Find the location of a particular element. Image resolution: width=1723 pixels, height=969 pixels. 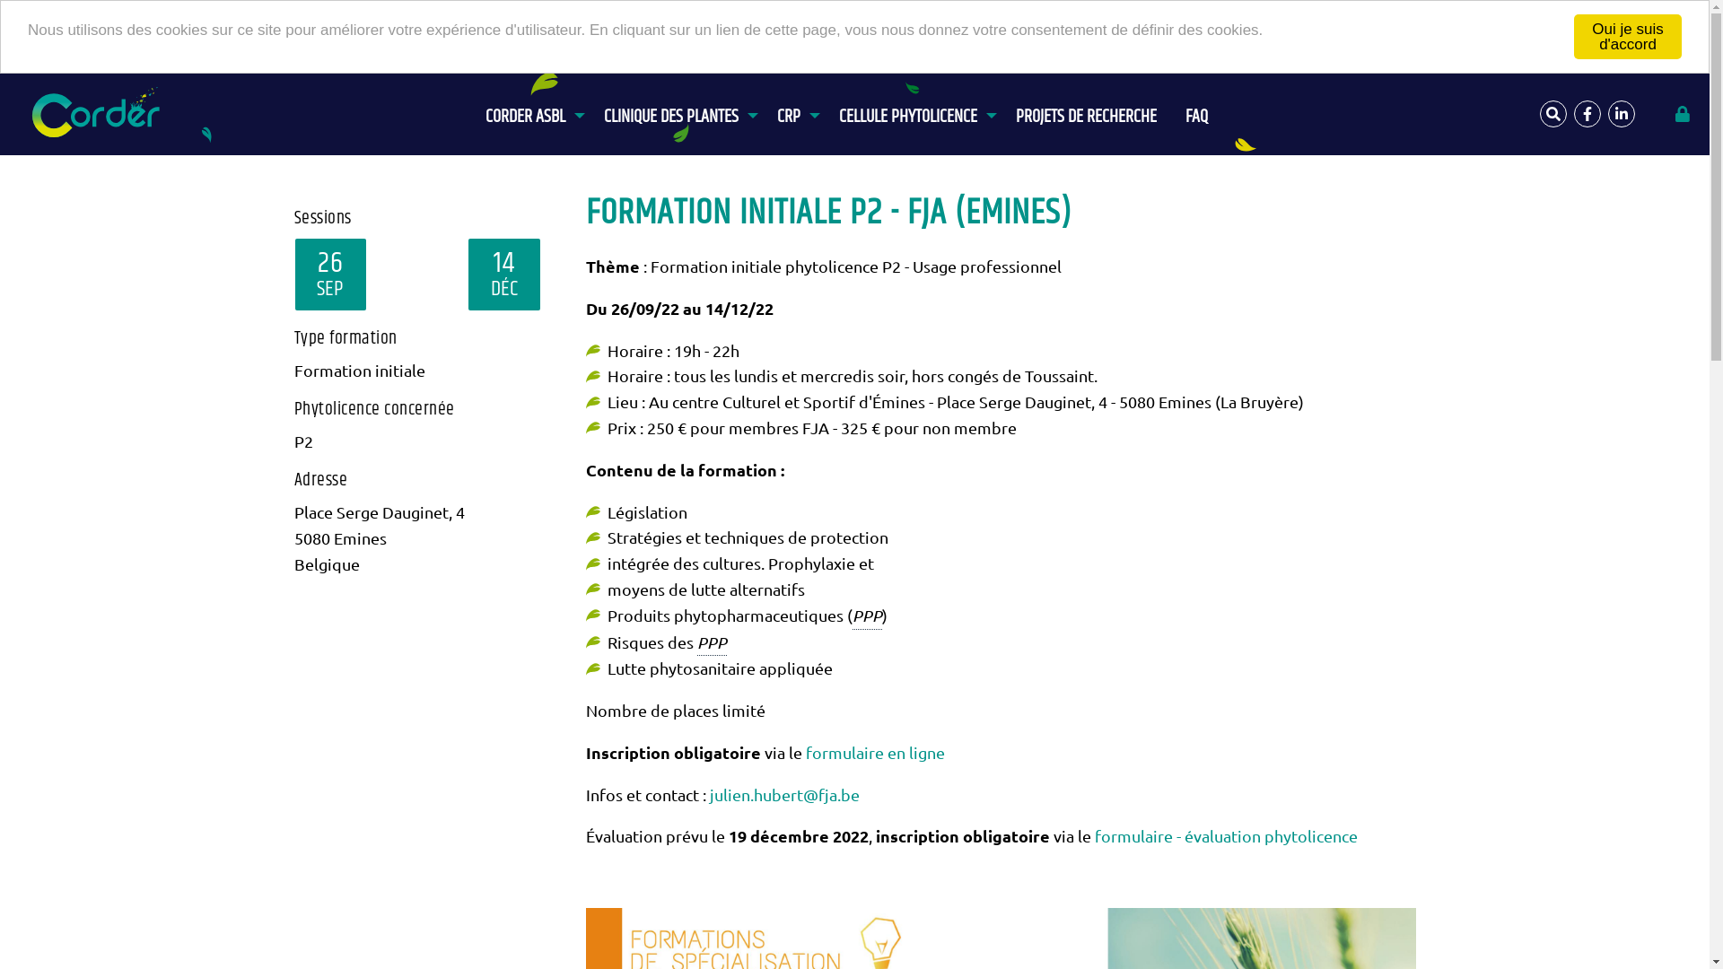

Oui je suis d'accord is located at coordinates (1628, 37).